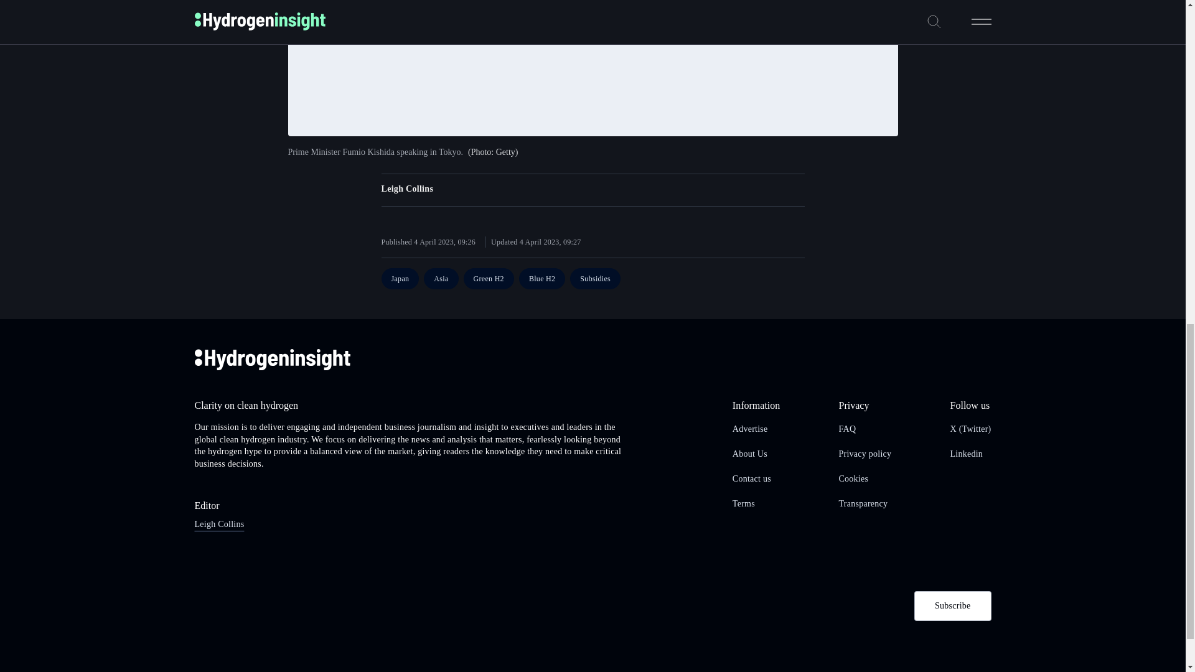  What do you see at coordinates (400, 279) in the screenshot?
I see `Japan` at bounding box center [400, 279].